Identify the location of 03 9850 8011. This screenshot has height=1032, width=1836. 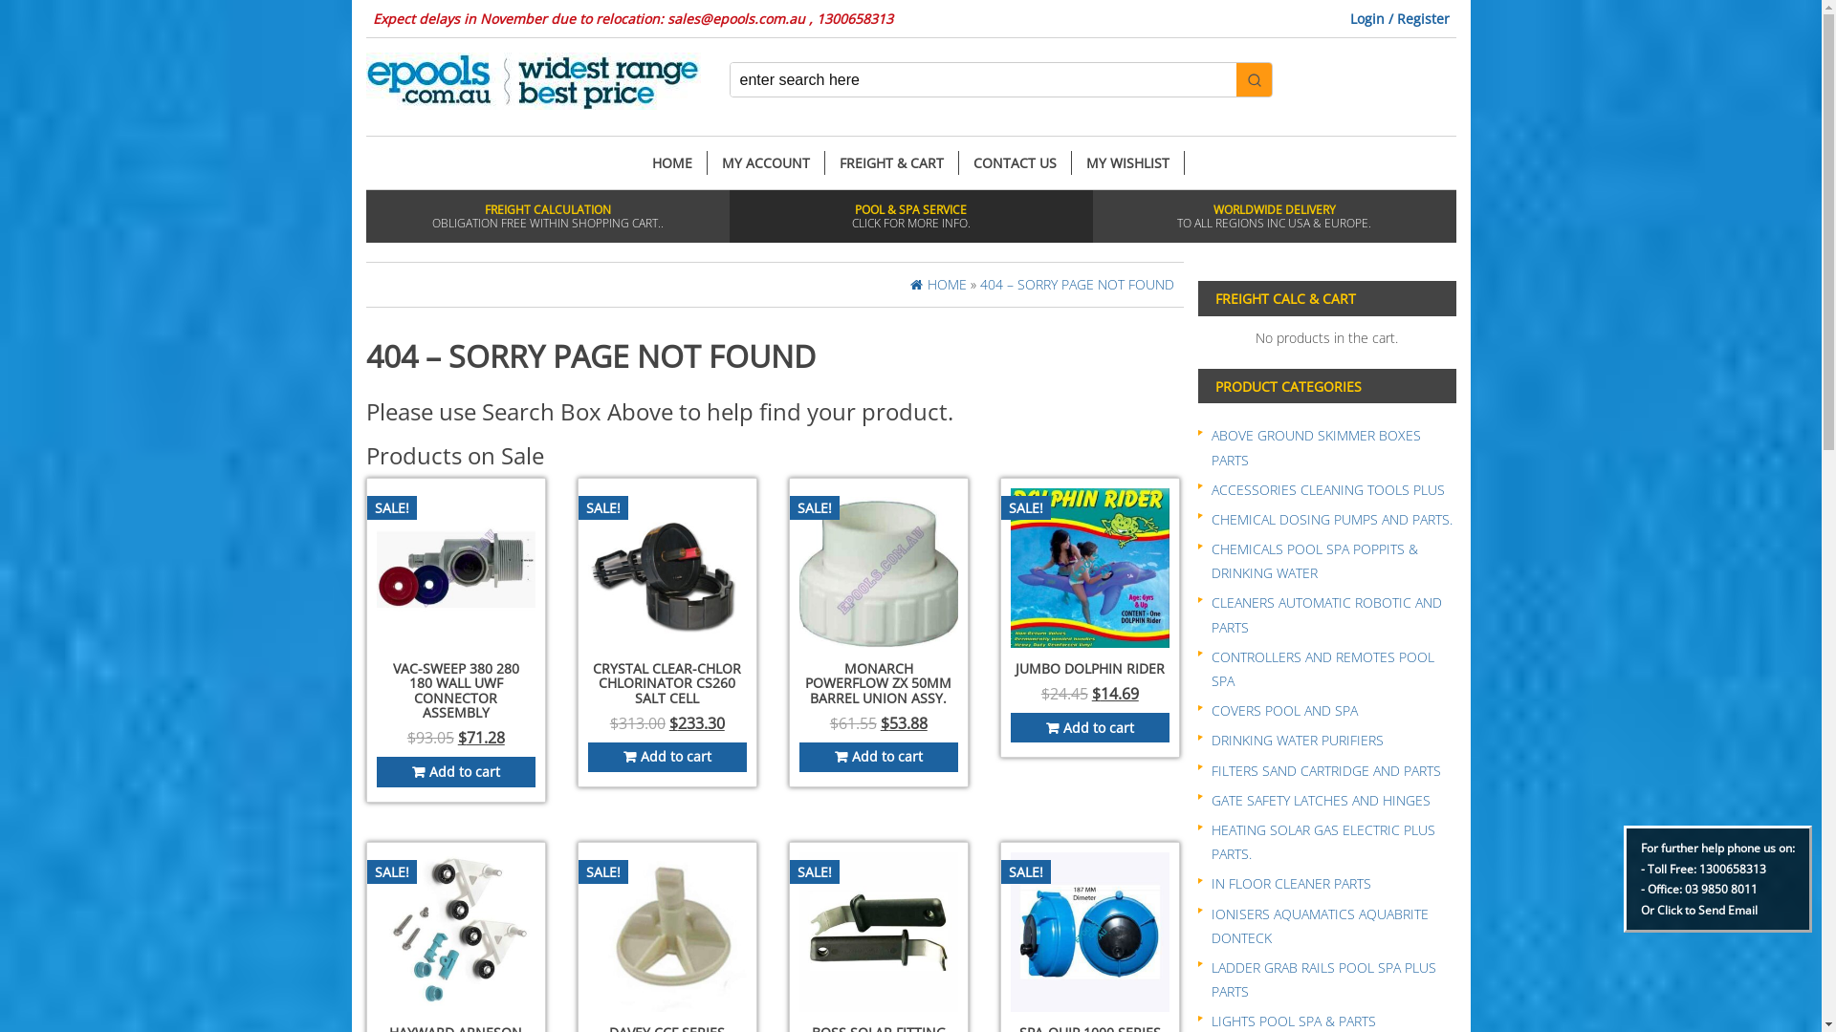
(1721, 889).